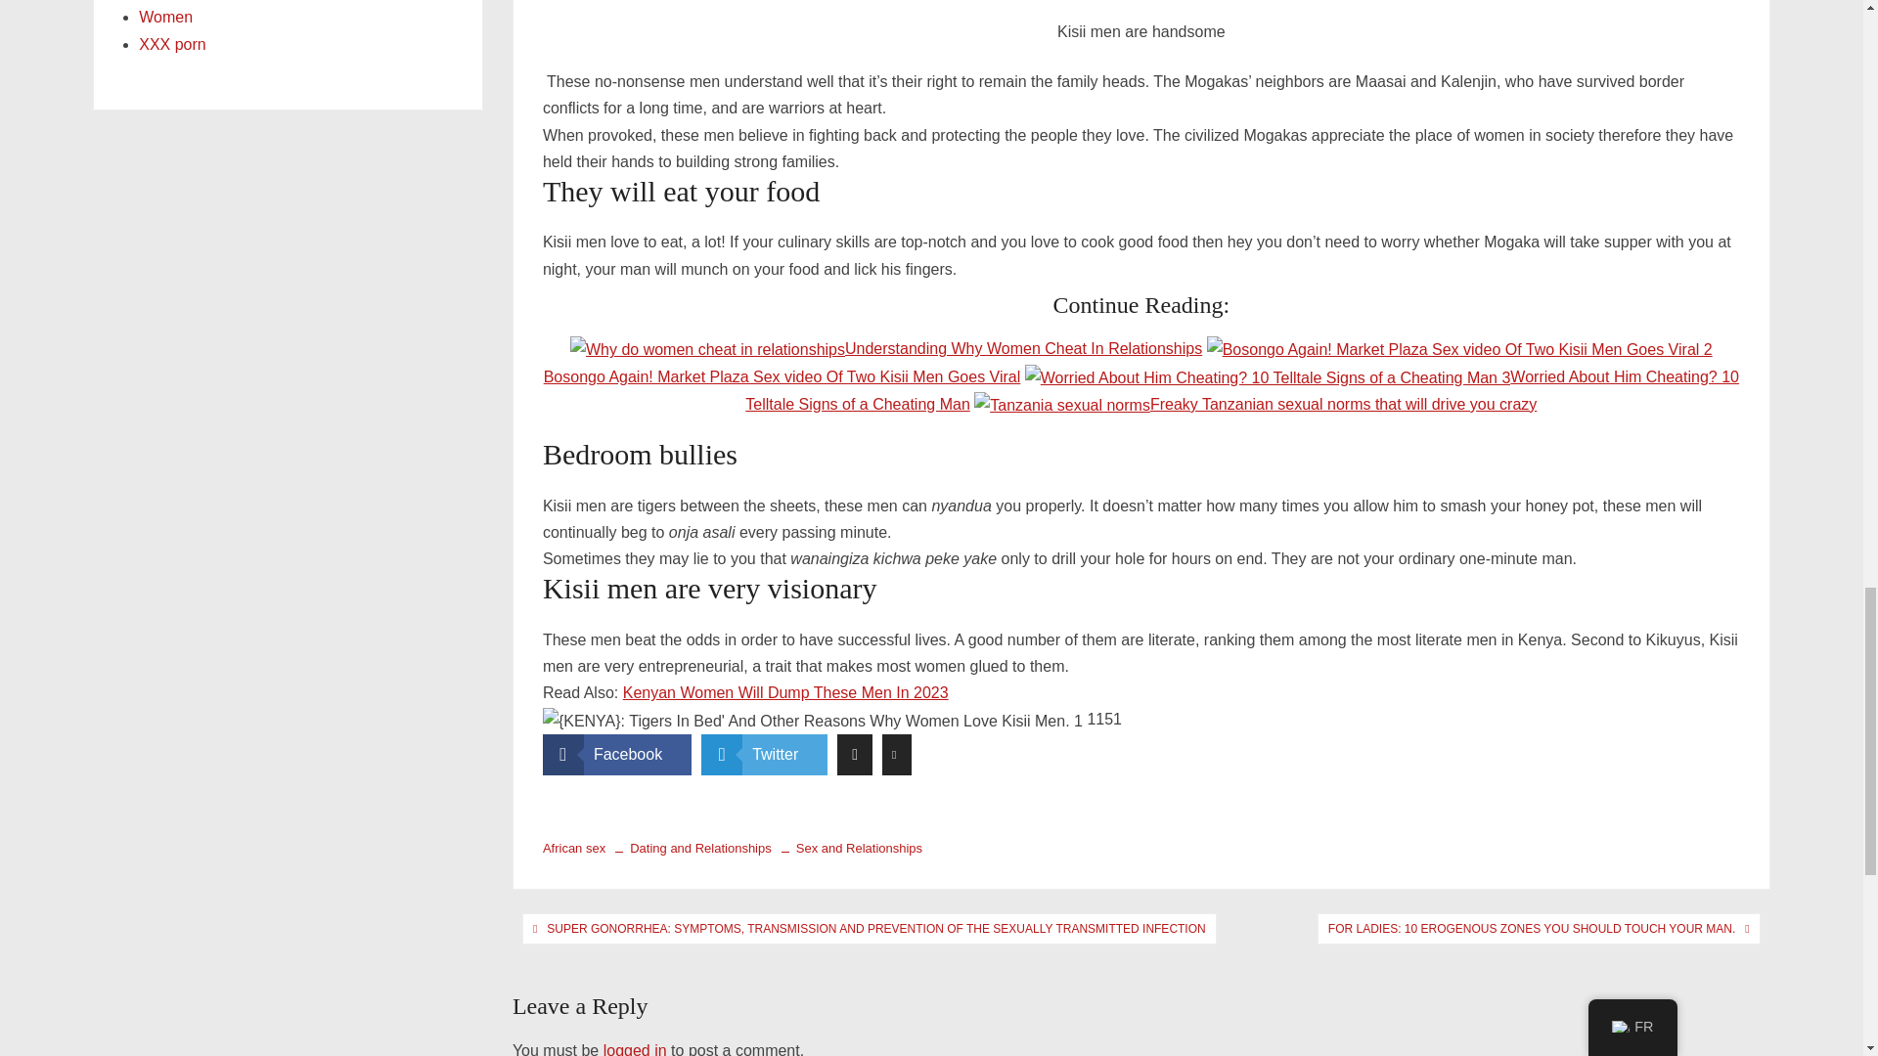  I want to click on Understanding Why Women Cheat In Relationships 4, so click(708, 350).